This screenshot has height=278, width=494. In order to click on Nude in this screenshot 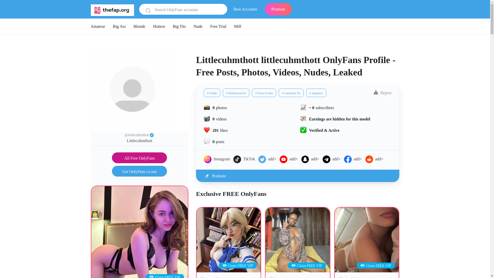, I will do `click(198, 26)`.